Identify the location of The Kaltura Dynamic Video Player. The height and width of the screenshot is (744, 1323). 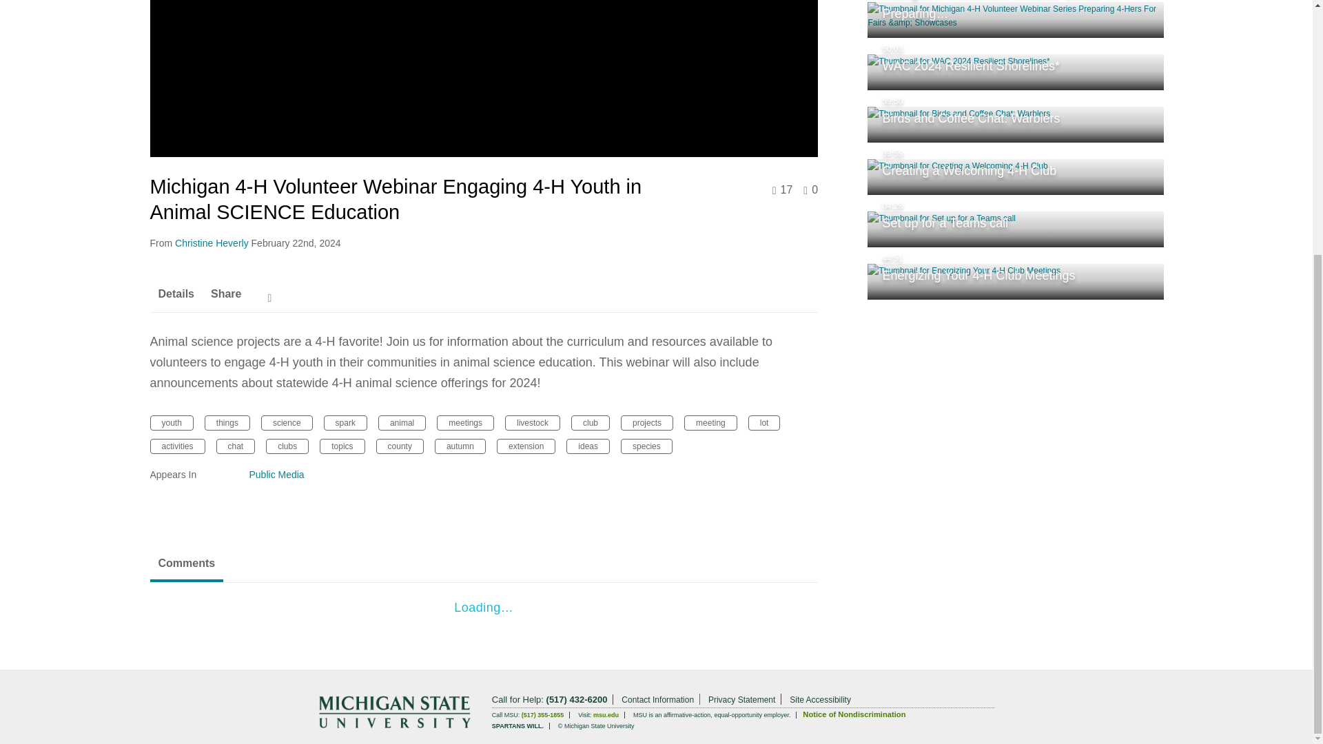
(484, 78).